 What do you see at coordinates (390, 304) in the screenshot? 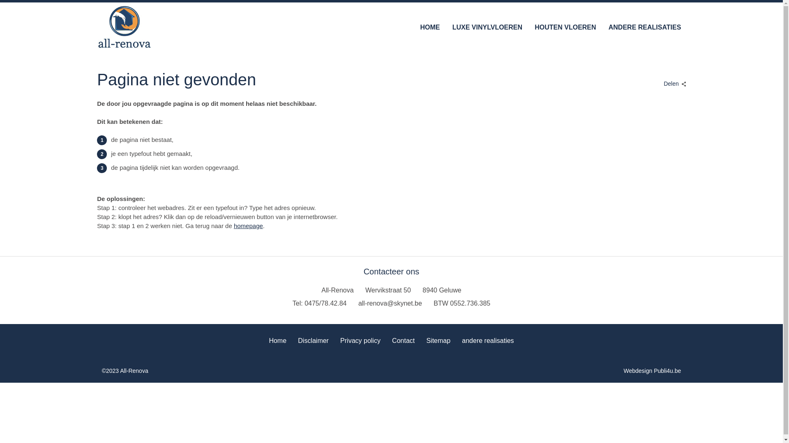
I see `all-renova@skynet.be` at bounding box center [390, 304].